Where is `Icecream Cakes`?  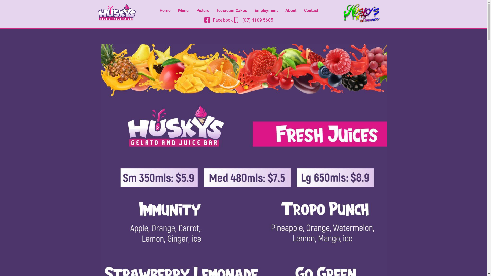
Icecream Cakes is located at coordinates (232, 10).